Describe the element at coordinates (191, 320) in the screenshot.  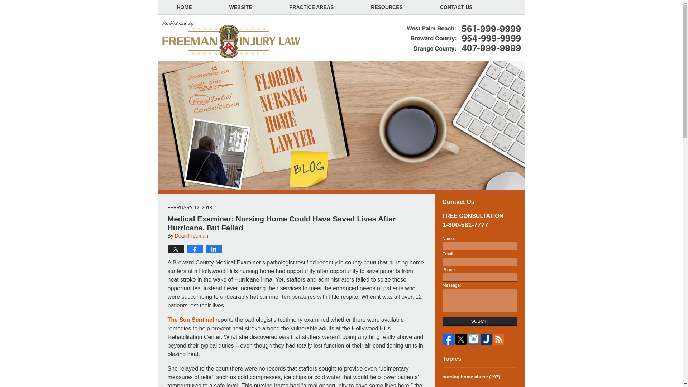
I see `The Sun Sentinel` at that location.